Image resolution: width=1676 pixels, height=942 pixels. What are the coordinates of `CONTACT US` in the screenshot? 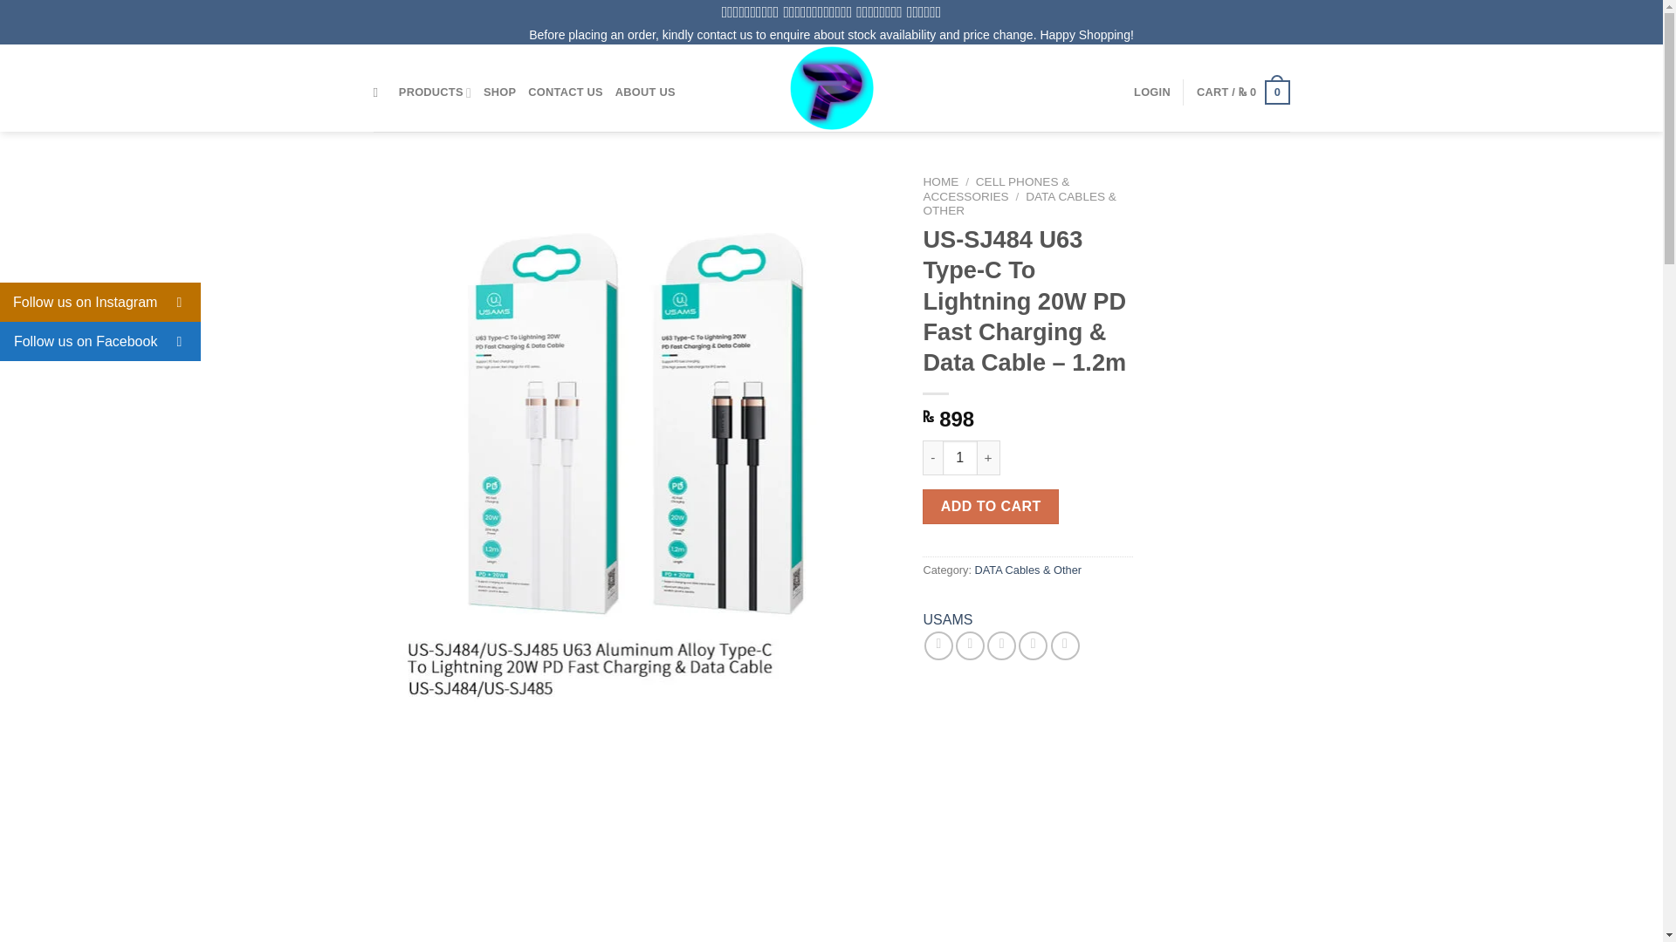 It's located at (566, 92).